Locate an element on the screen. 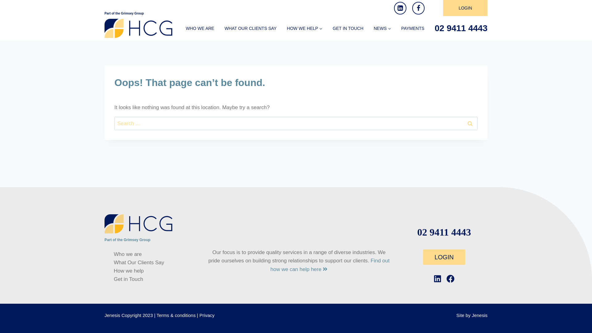 This screenshot has height=333, width=592. HOW WE HELP is located at coordinates (305, 28).